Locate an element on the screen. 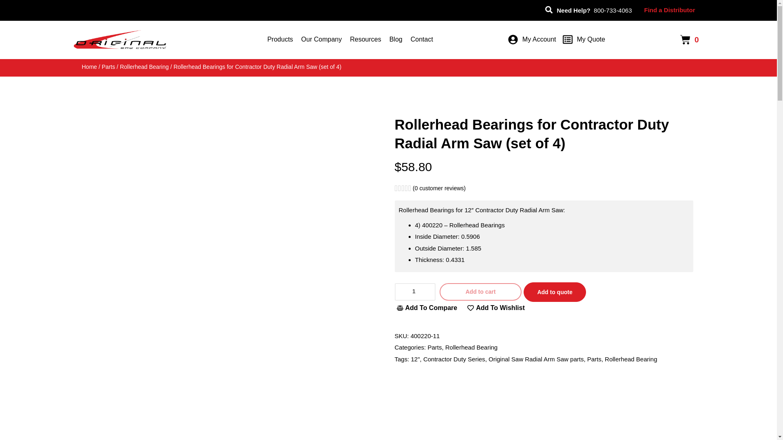 Image resolution: width=783 pixels, height=440 pixels. 1 is located at coordinates (415, 292).